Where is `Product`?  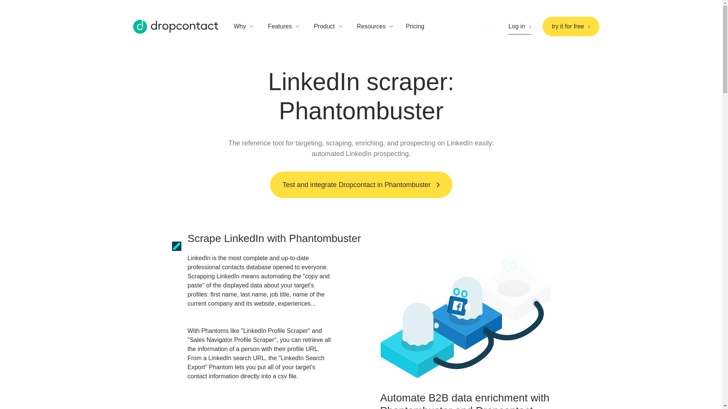 Product is located at coordinates (324, 27).